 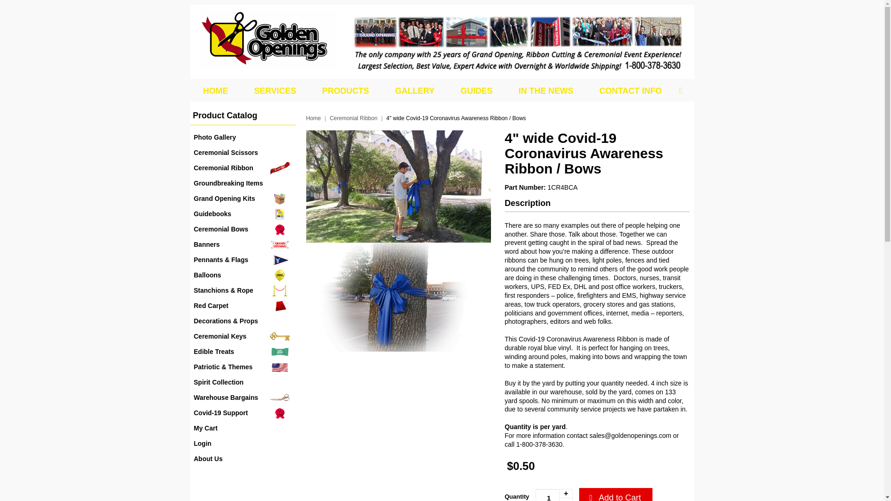 I want to click on HOME, so click(x=215, y=91).